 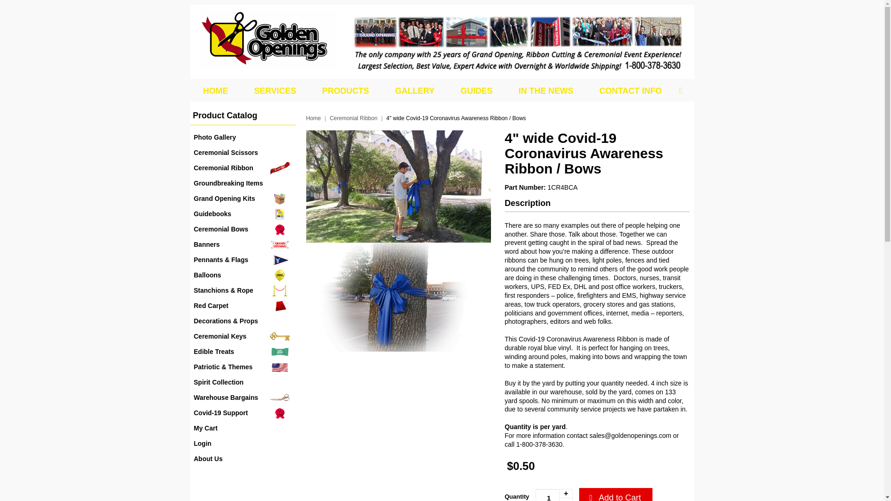 I want to click on HOME, so click(x=215, y=91).